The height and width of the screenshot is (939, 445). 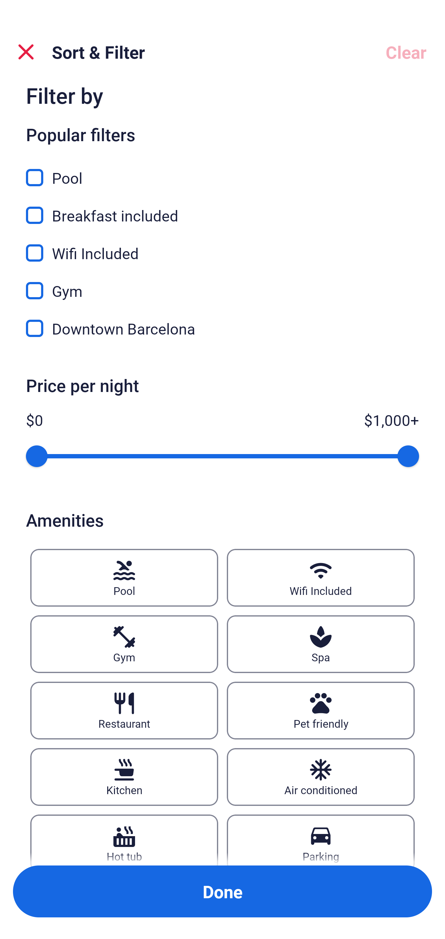 I want to click on Clear, so click(x=406, y=52).